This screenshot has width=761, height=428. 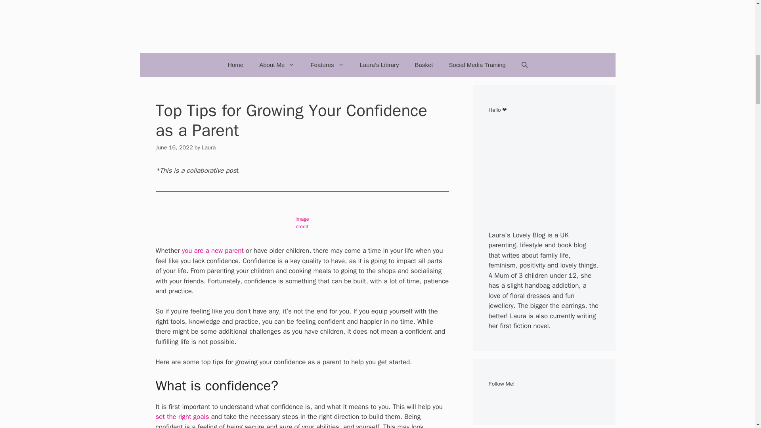 I want to click on set the right goals, so click(x=182, y=417).